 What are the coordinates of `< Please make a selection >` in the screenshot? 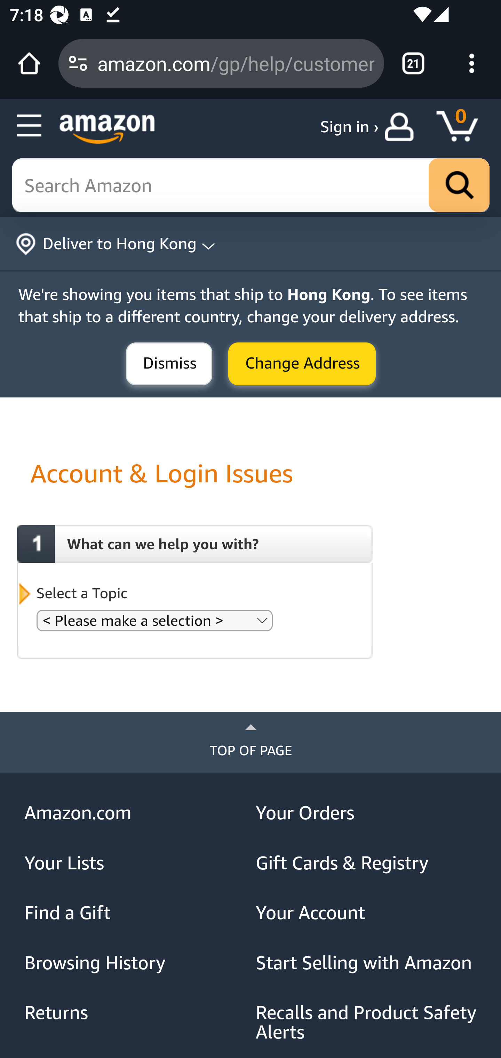 It's located at (154, 620).